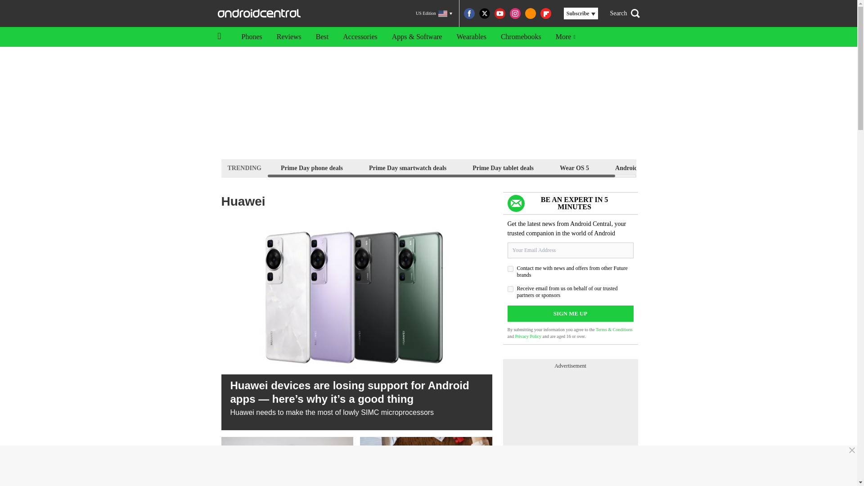  I want to click on Chromebooks, so click(521, 37).